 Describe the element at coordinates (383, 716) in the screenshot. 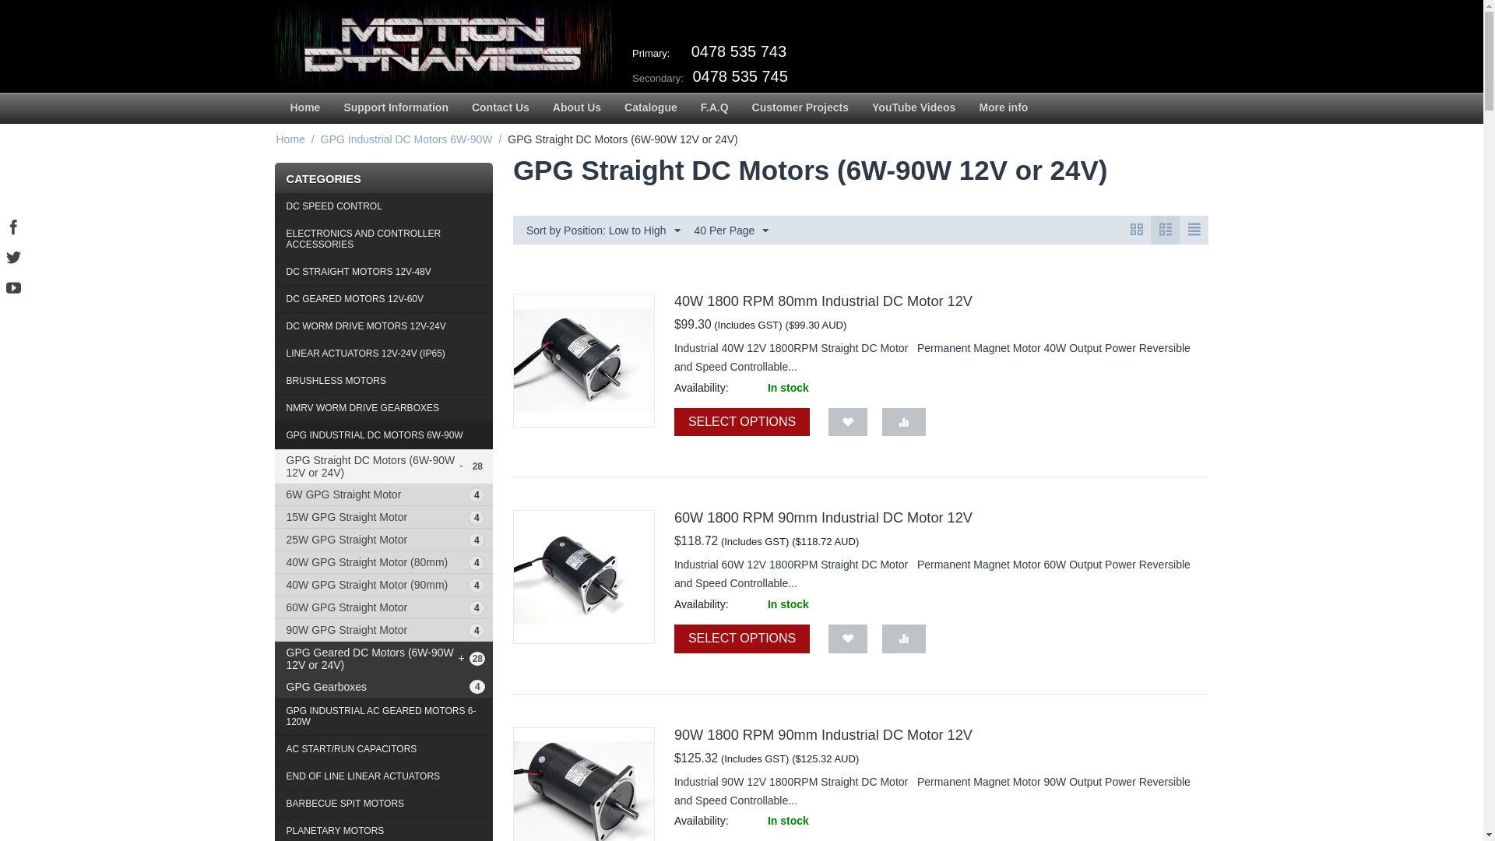

I see `GPG INDUSTRIAL AC GEARED MOTORS 6-120W` at that location.